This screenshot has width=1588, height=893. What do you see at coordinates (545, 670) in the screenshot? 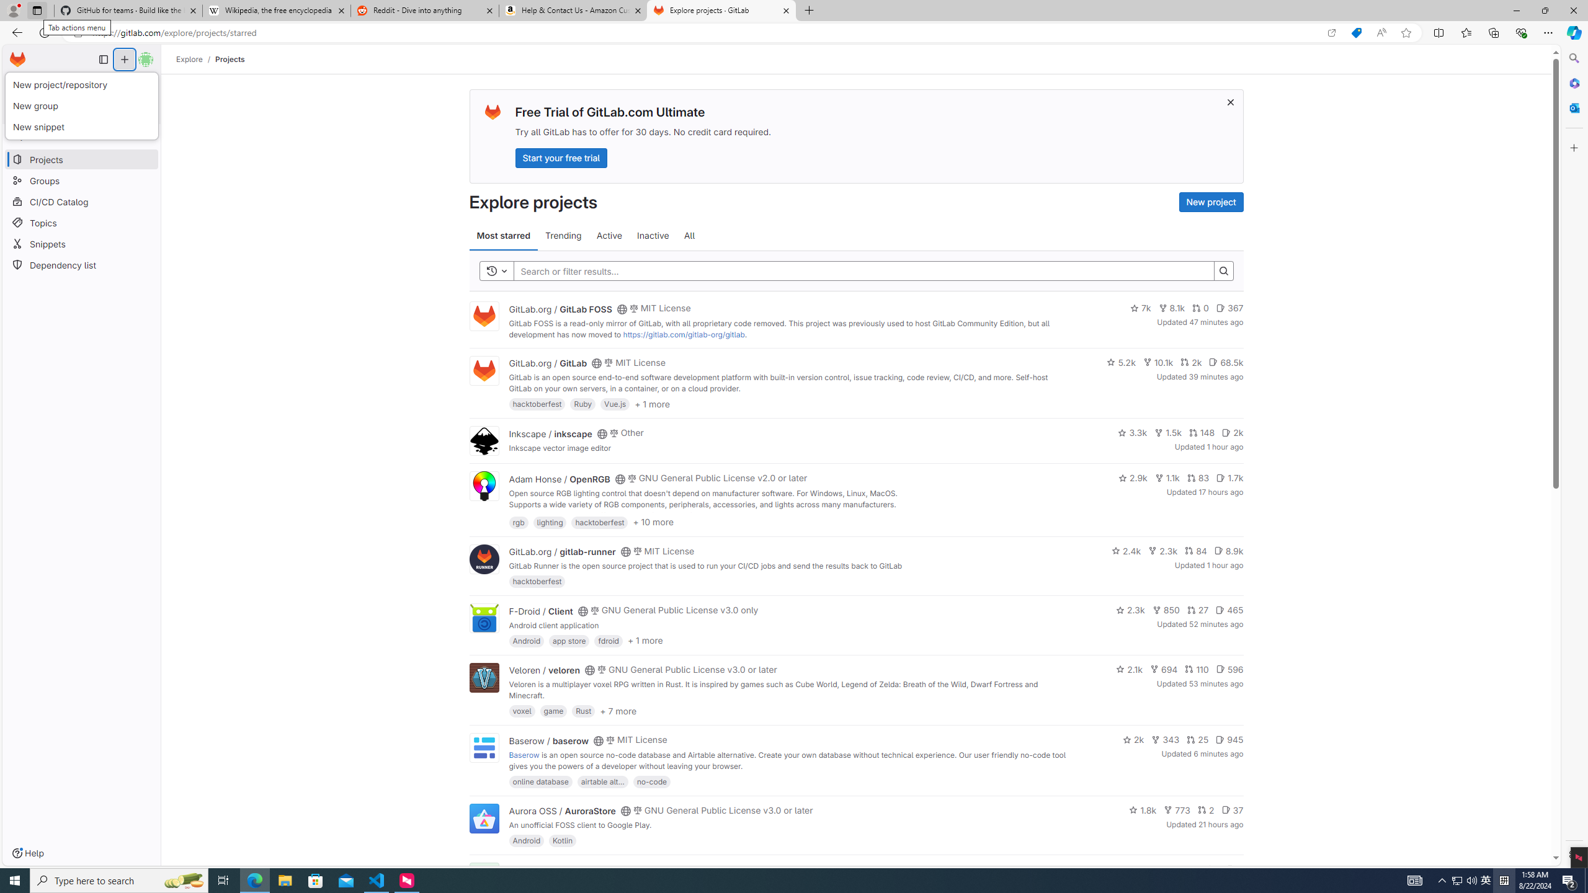
I see `Veloren / veloren` at bounding box center [545, 670].